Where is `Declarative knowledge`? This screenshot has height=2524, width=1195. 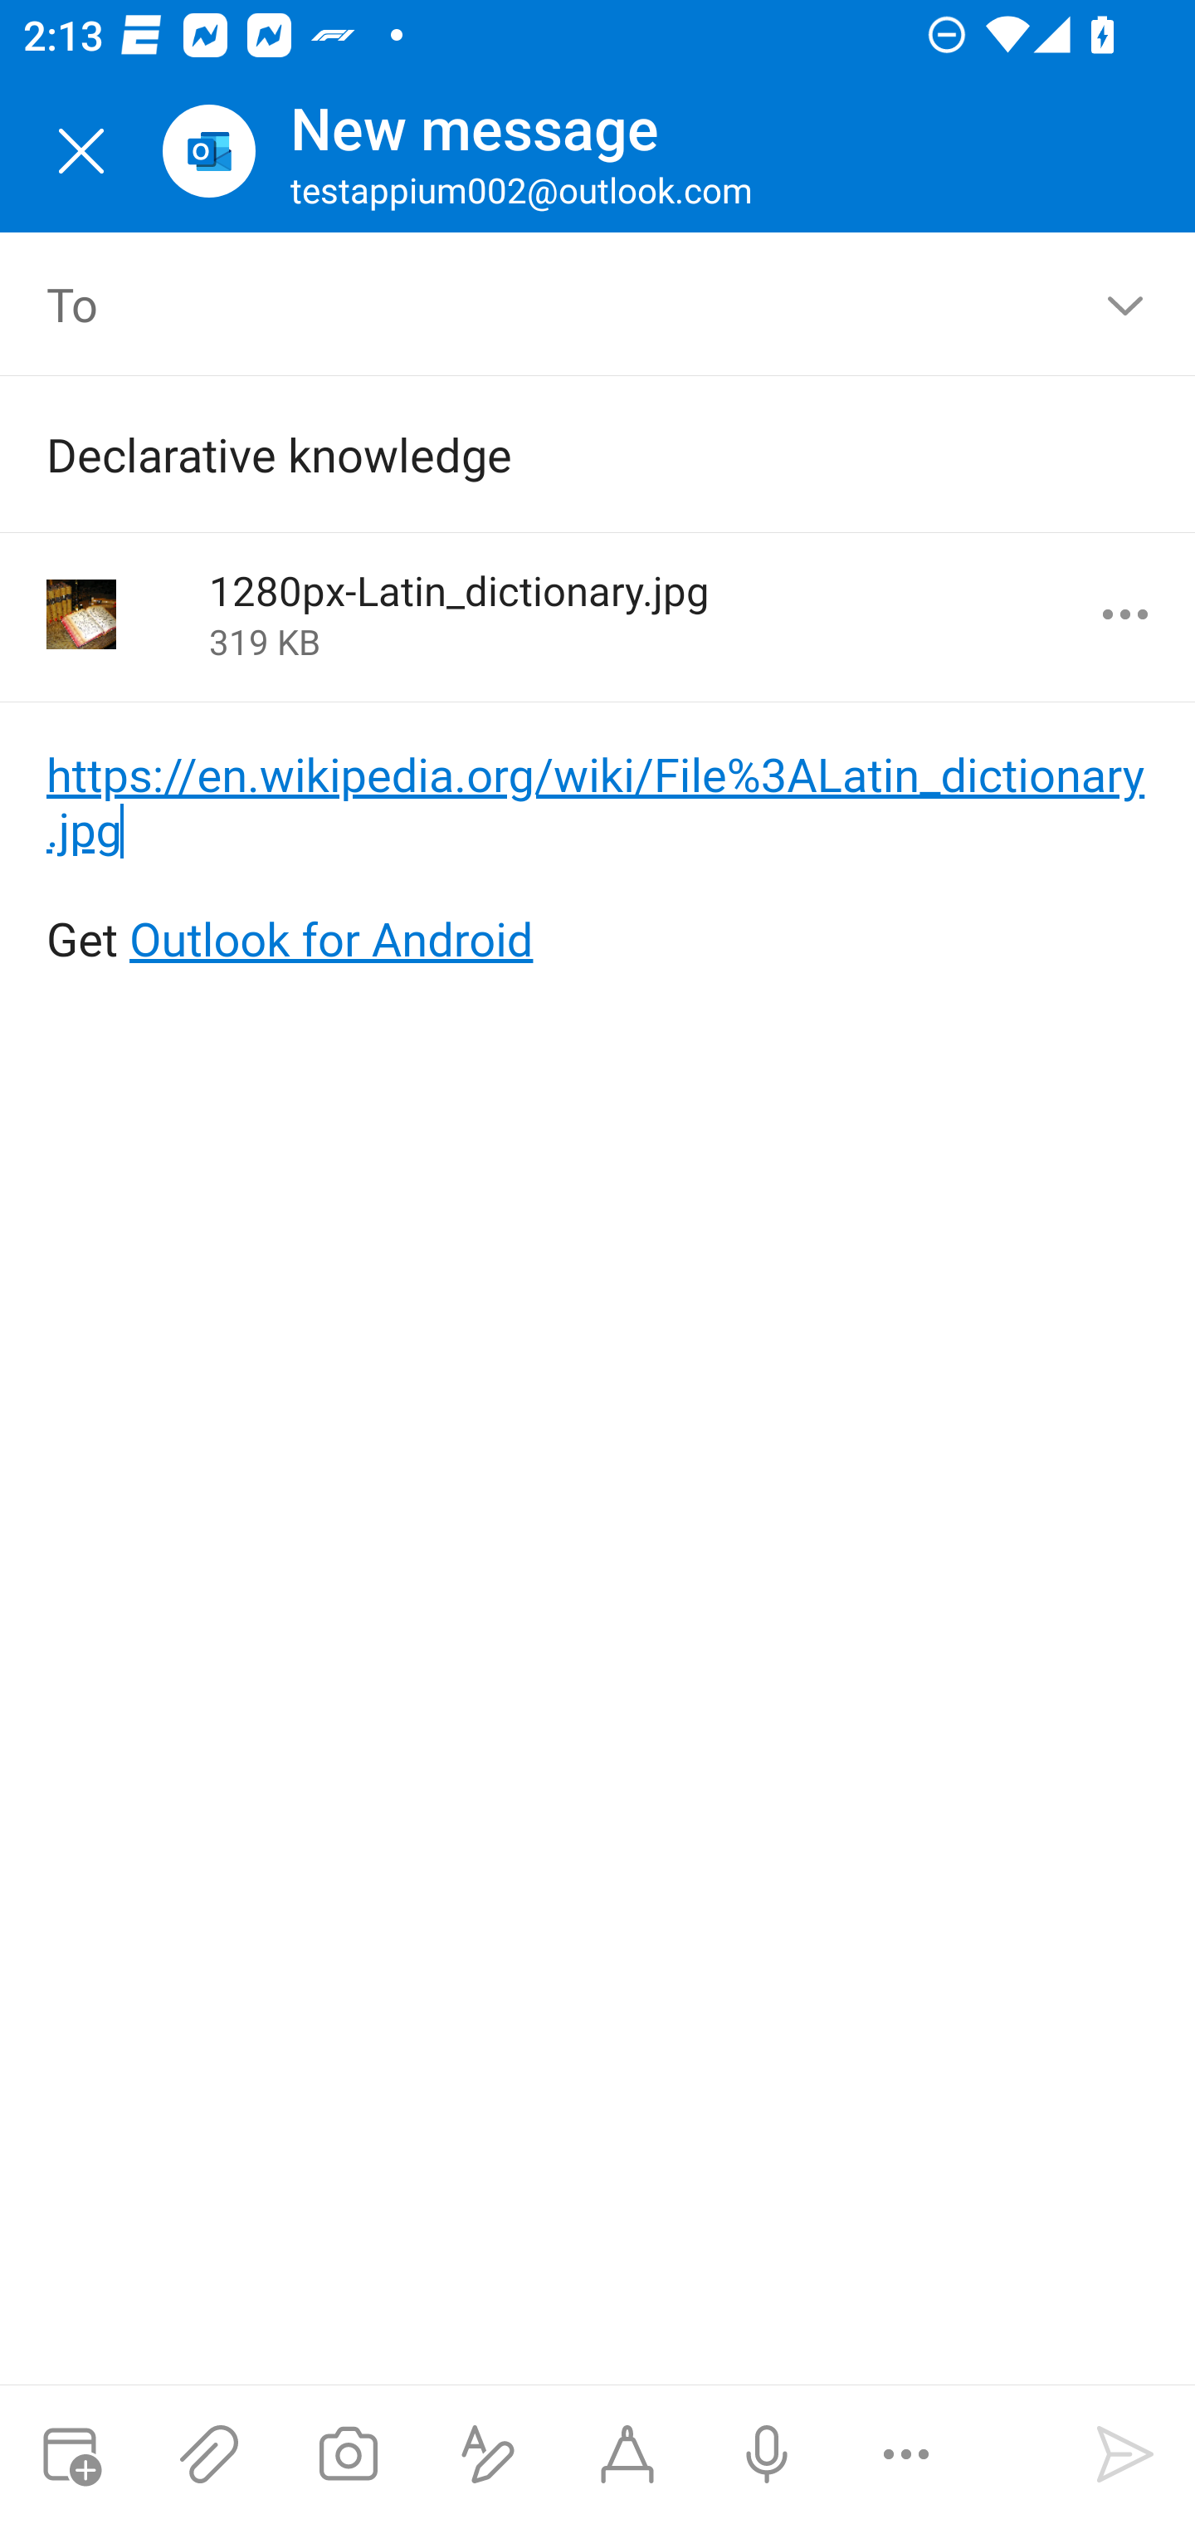 Declarative knowledge is located at coordinates (551, 453).